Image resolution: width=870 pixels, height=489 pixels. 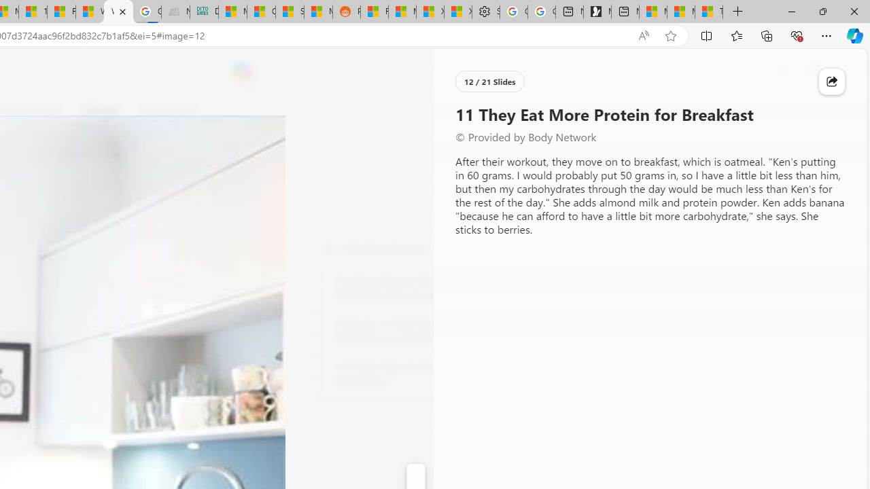 What do you see at coordinates (411, 331) in the screenshot?
I see `8 Reasons to Drink Kombucha, According to a Nutritionist` at bounding box center [411, 331].